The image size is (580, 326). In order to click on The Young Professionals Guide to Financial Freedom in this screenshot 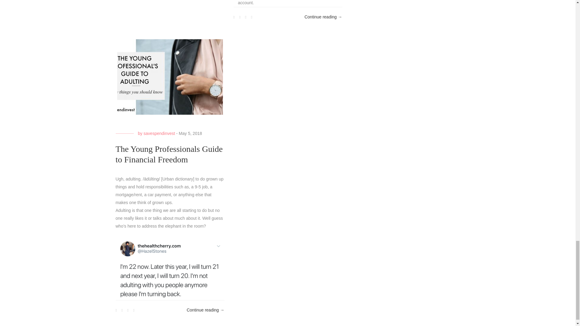, I will do `click(169, 154)`.